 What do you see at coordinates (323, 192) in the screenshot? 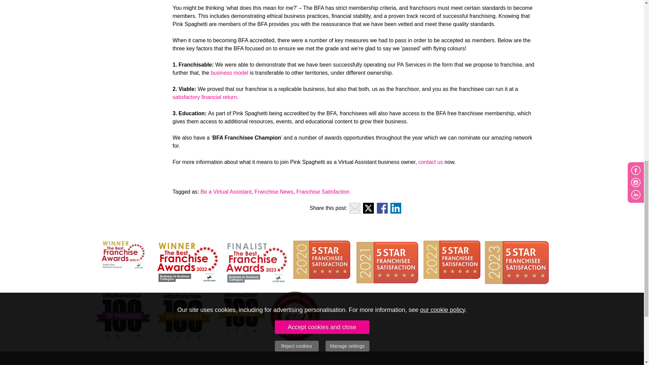
I see `Franchise Satisfaction` at bounding box center [323, 192].